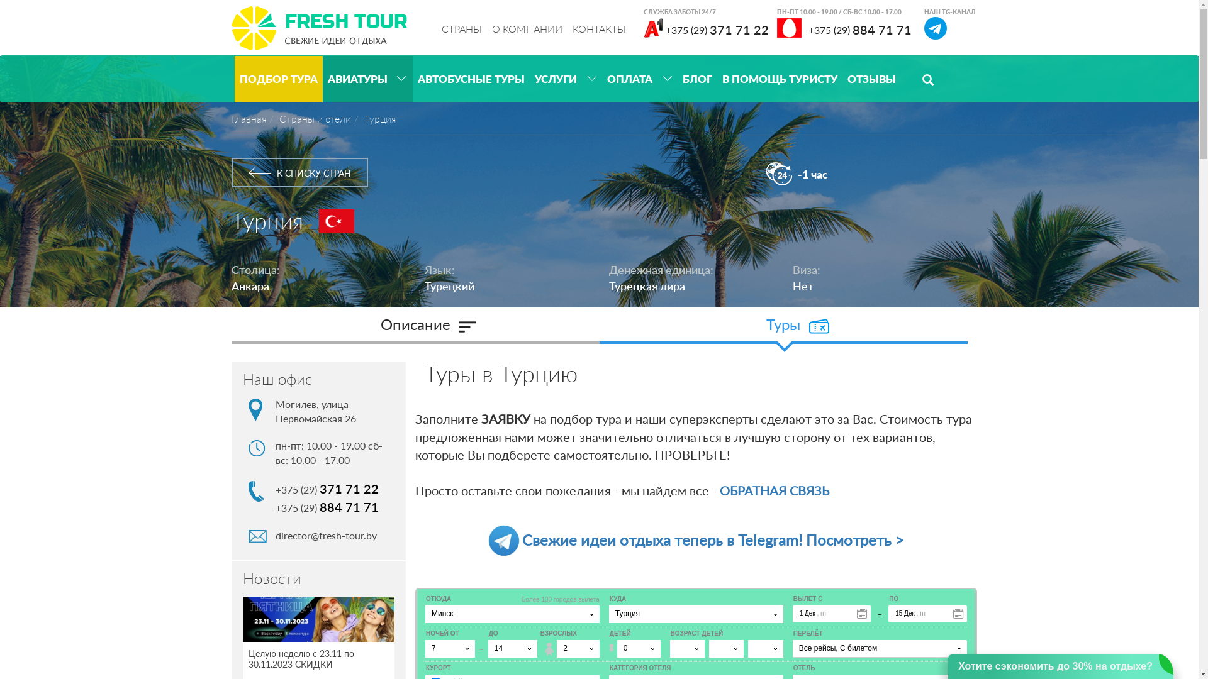  What do you see at coordinates (710, 28) in the screenshot?
I see `+375 (29) 371 71 22` at bounding box center [710, 28].